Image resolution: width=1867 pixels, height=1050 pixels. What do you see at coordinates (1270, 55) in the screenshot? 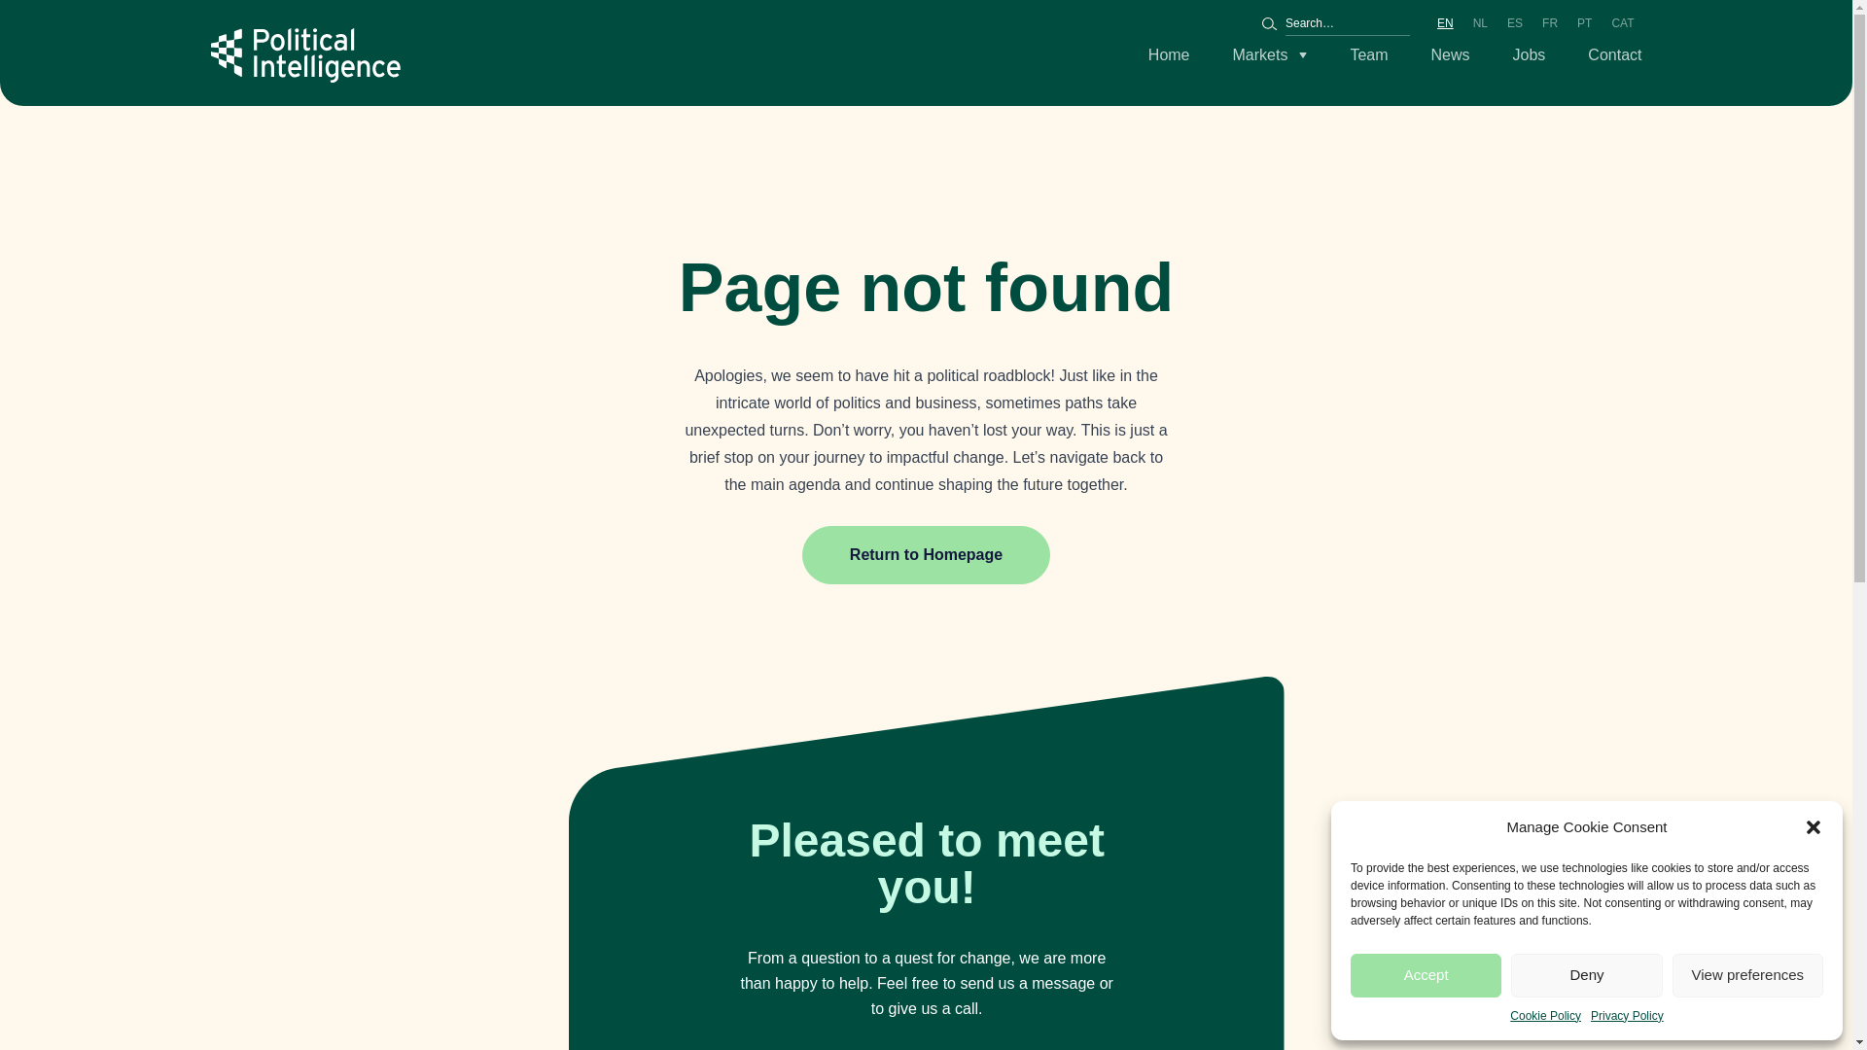
I see `Markets` at bounding box center [1270, 55].